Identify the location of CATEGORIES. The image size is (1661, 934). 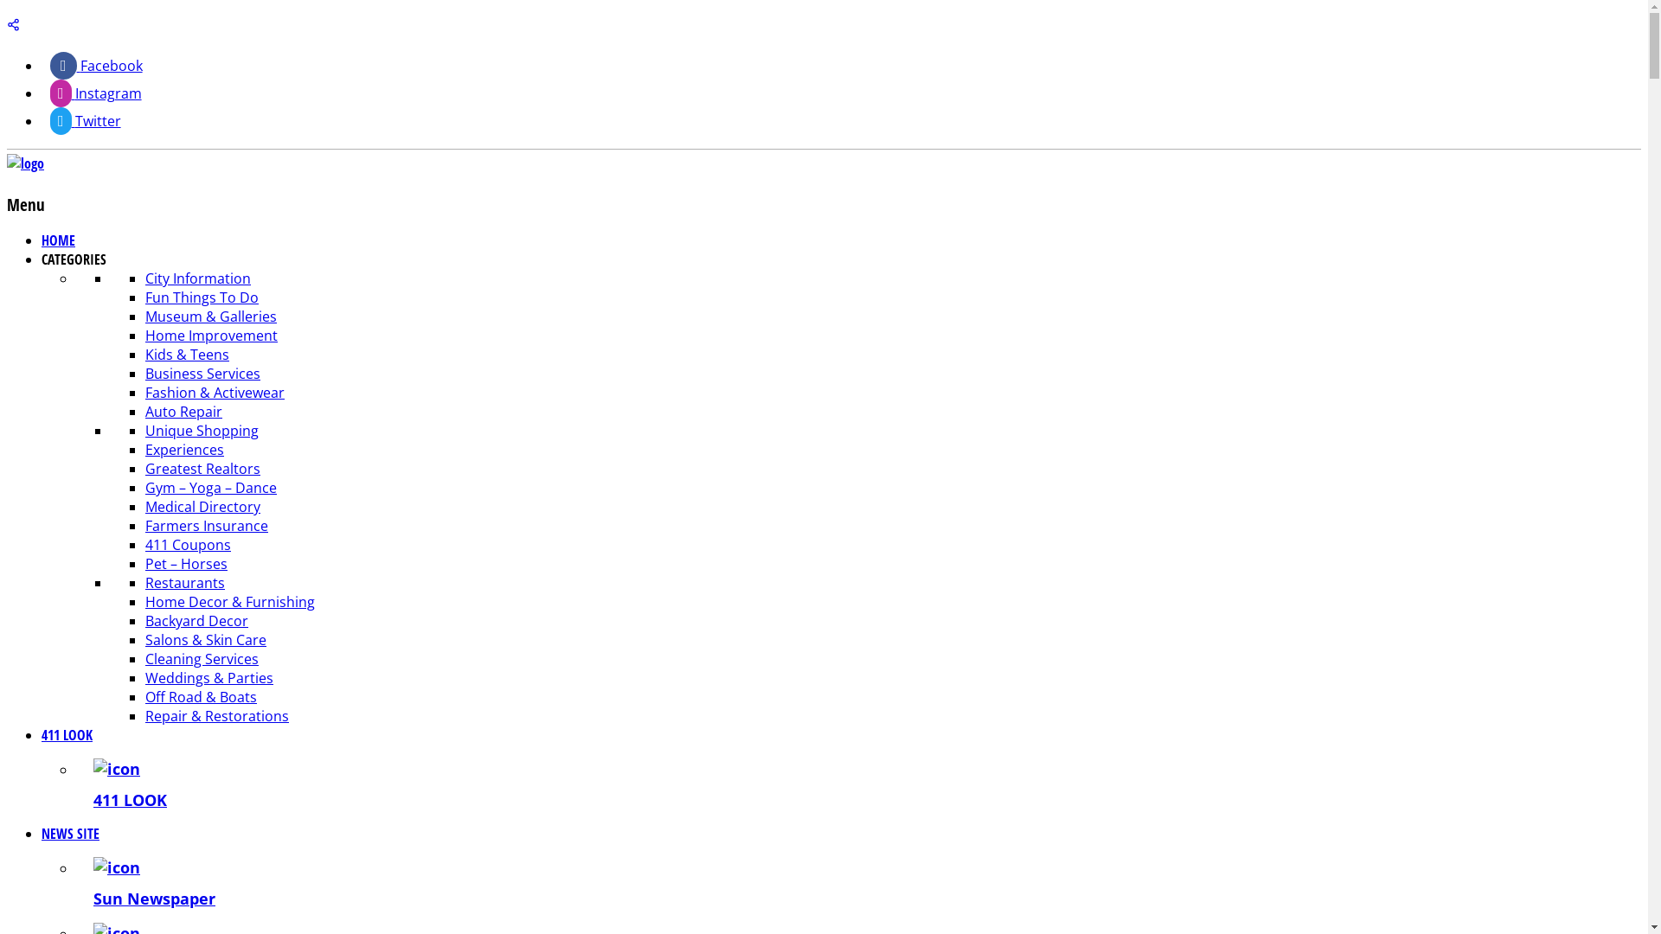
(74, 259).